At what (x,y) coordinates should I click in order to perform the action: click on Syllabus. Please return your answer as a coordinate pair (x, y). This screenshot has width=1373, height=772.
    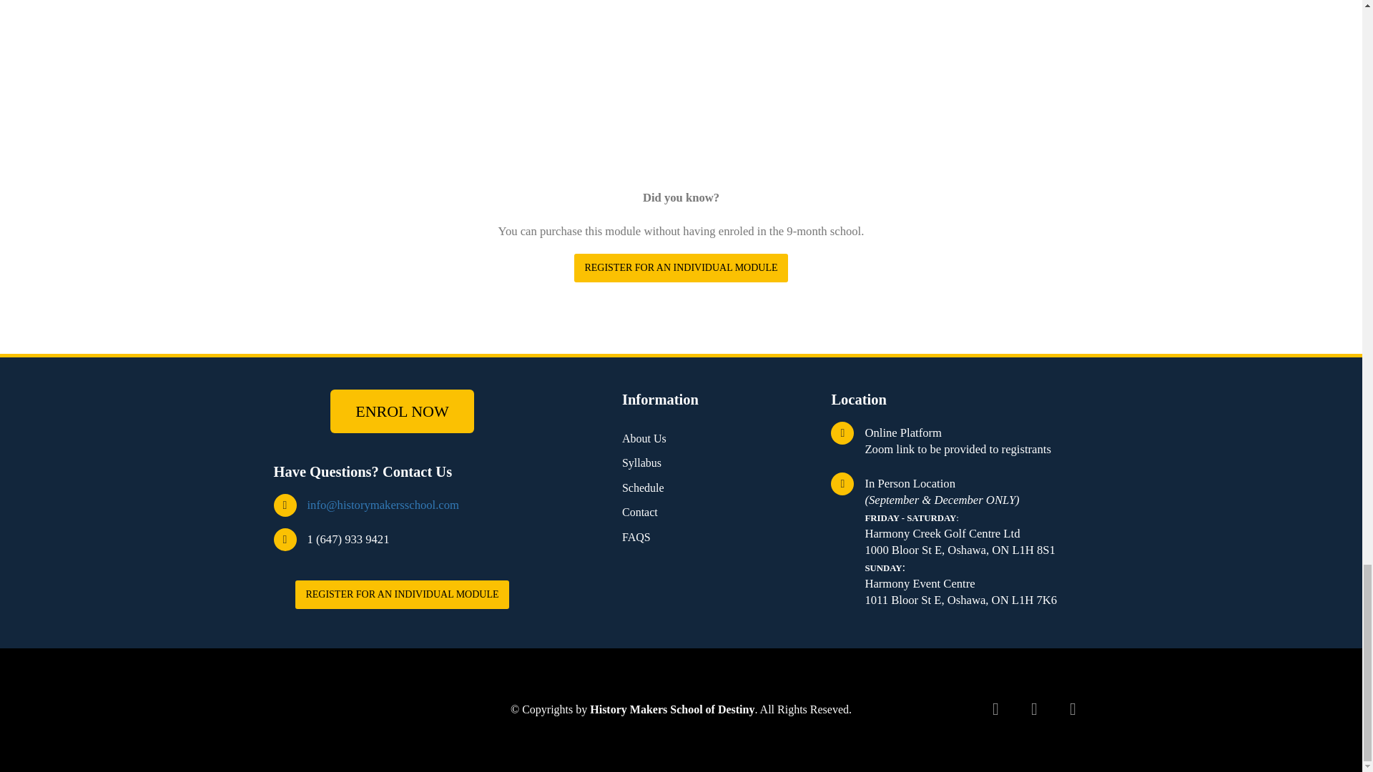
    Looking at the image, I should click on (641, 463).